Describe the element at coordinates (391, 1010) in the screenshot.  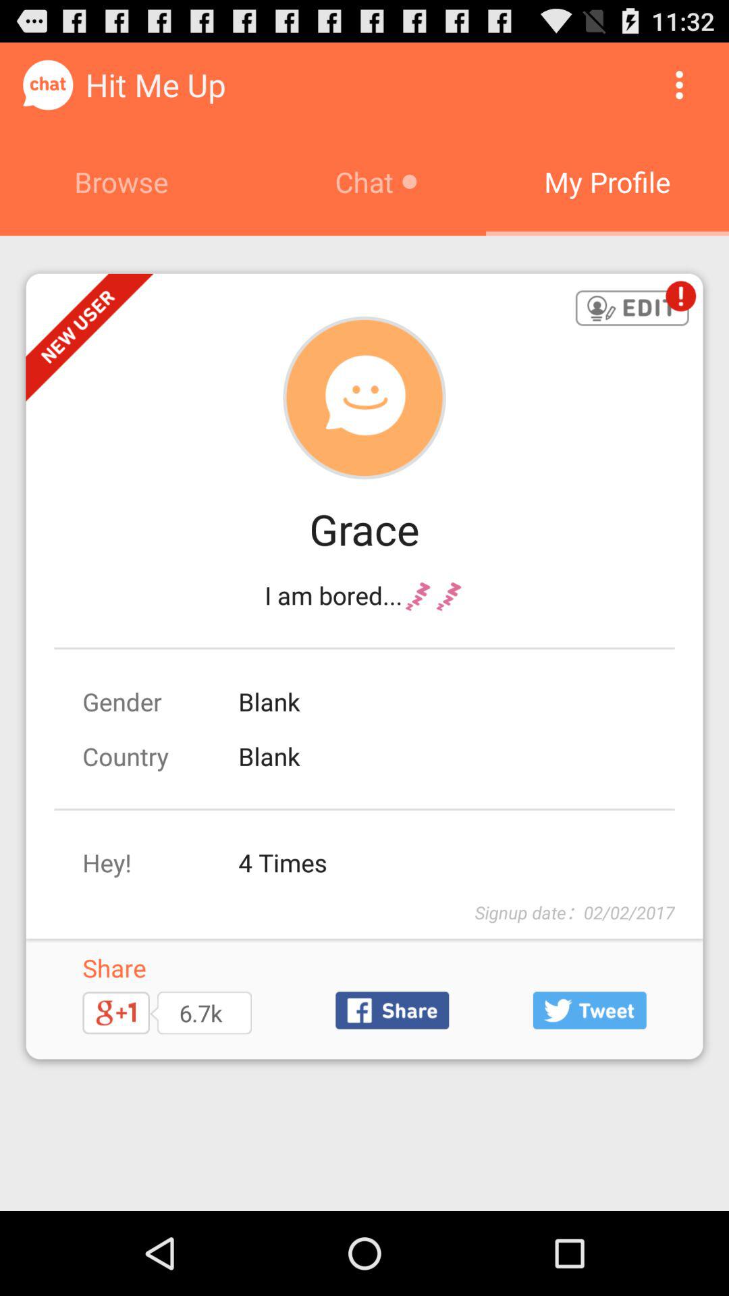
I see `click the facebook share button on the web page` at that location.